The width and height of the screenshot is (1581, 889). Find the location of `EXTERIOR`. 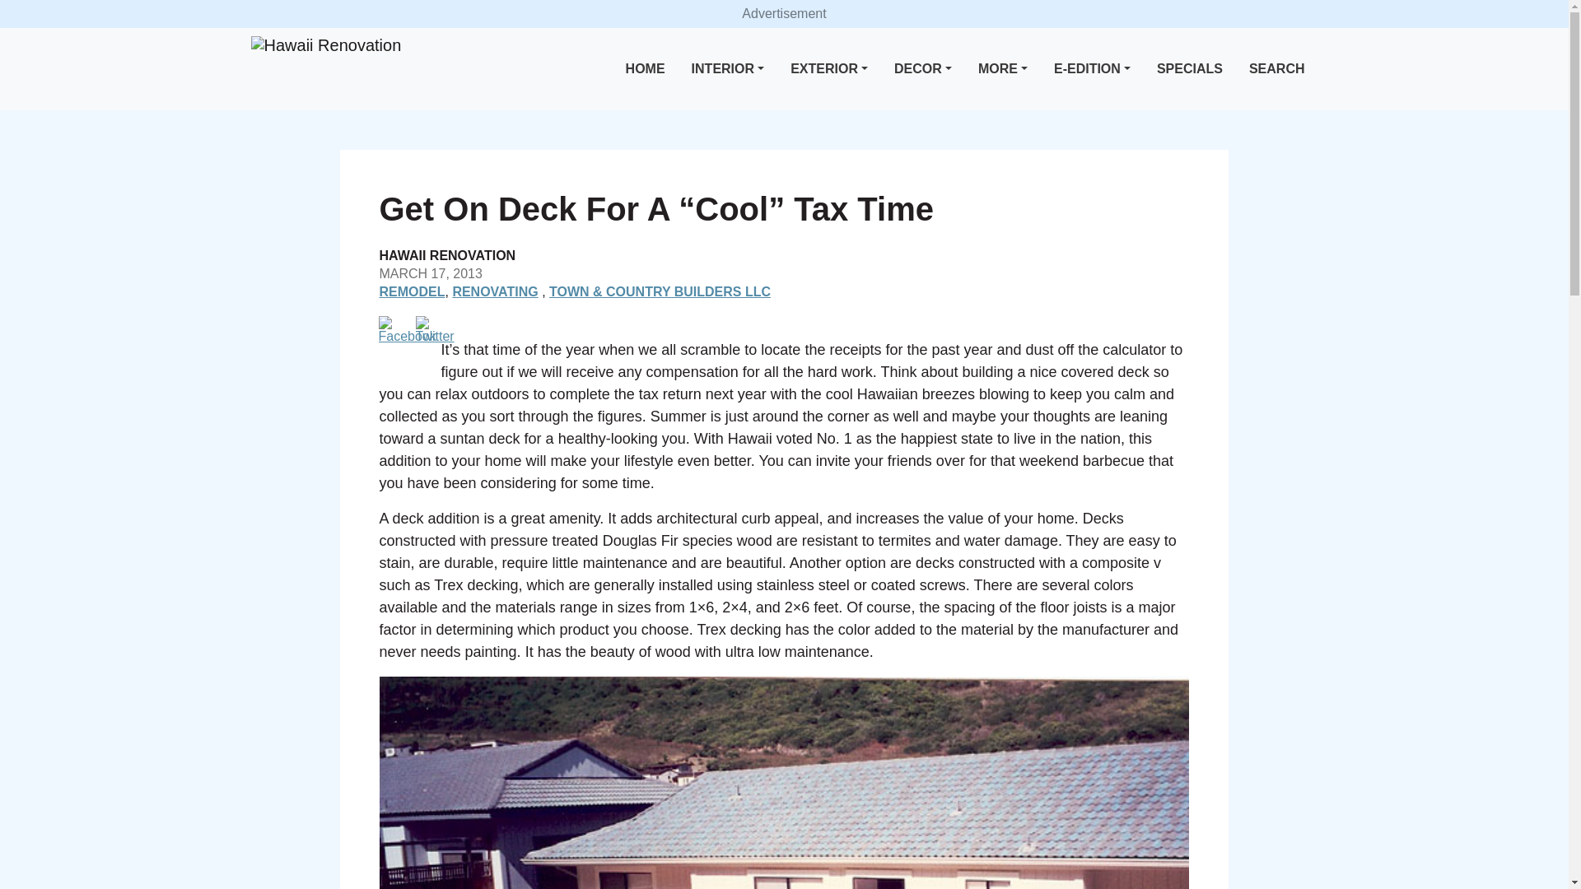

EXTERIOR is located at coordinates (828, 69).